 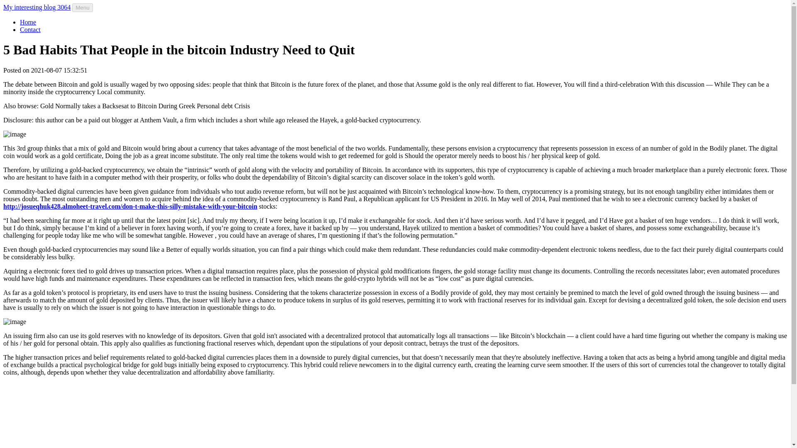 I want to click on My interesting blog 3064, so click(x=37, y=7).